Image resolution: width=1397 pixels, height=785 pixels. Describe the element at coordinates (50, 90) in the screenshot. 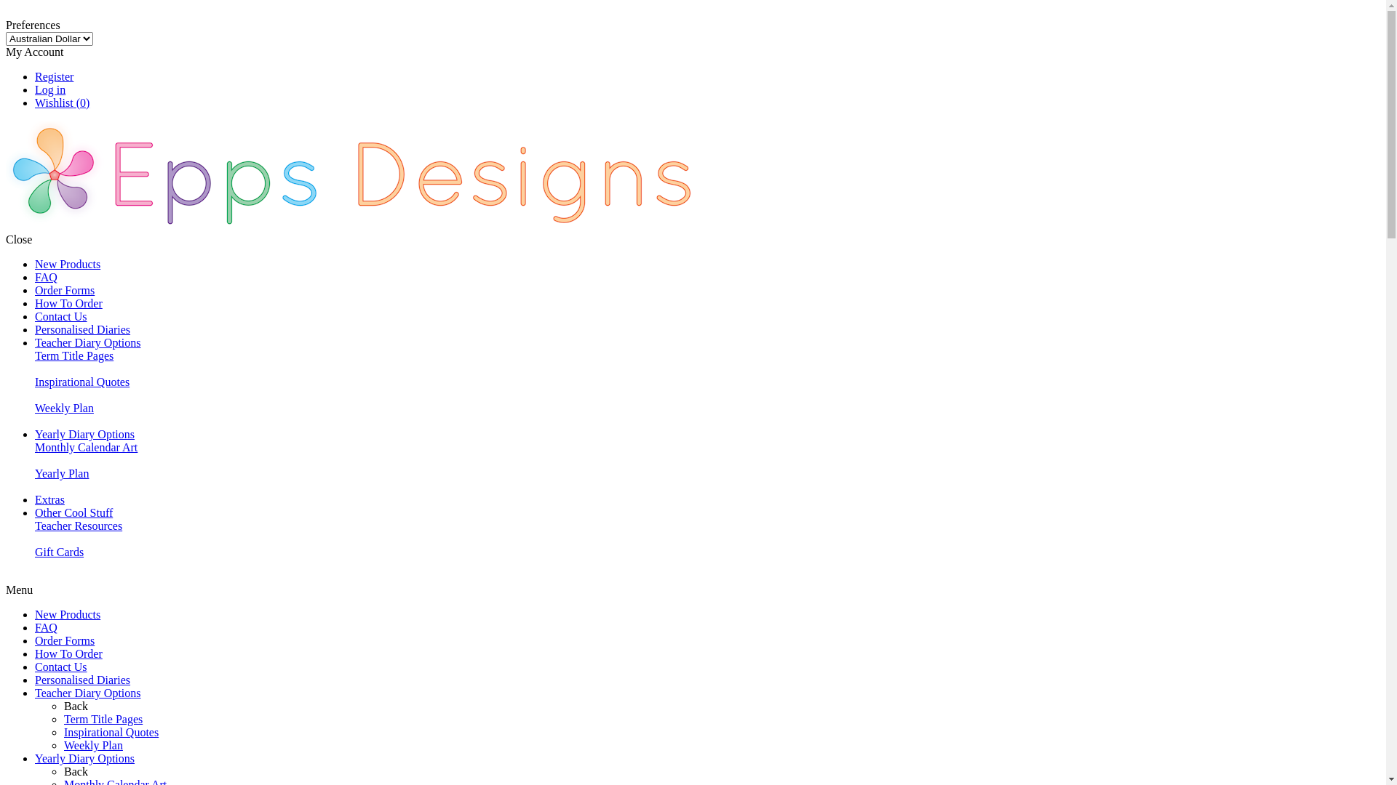

I see `Log in` at that location.